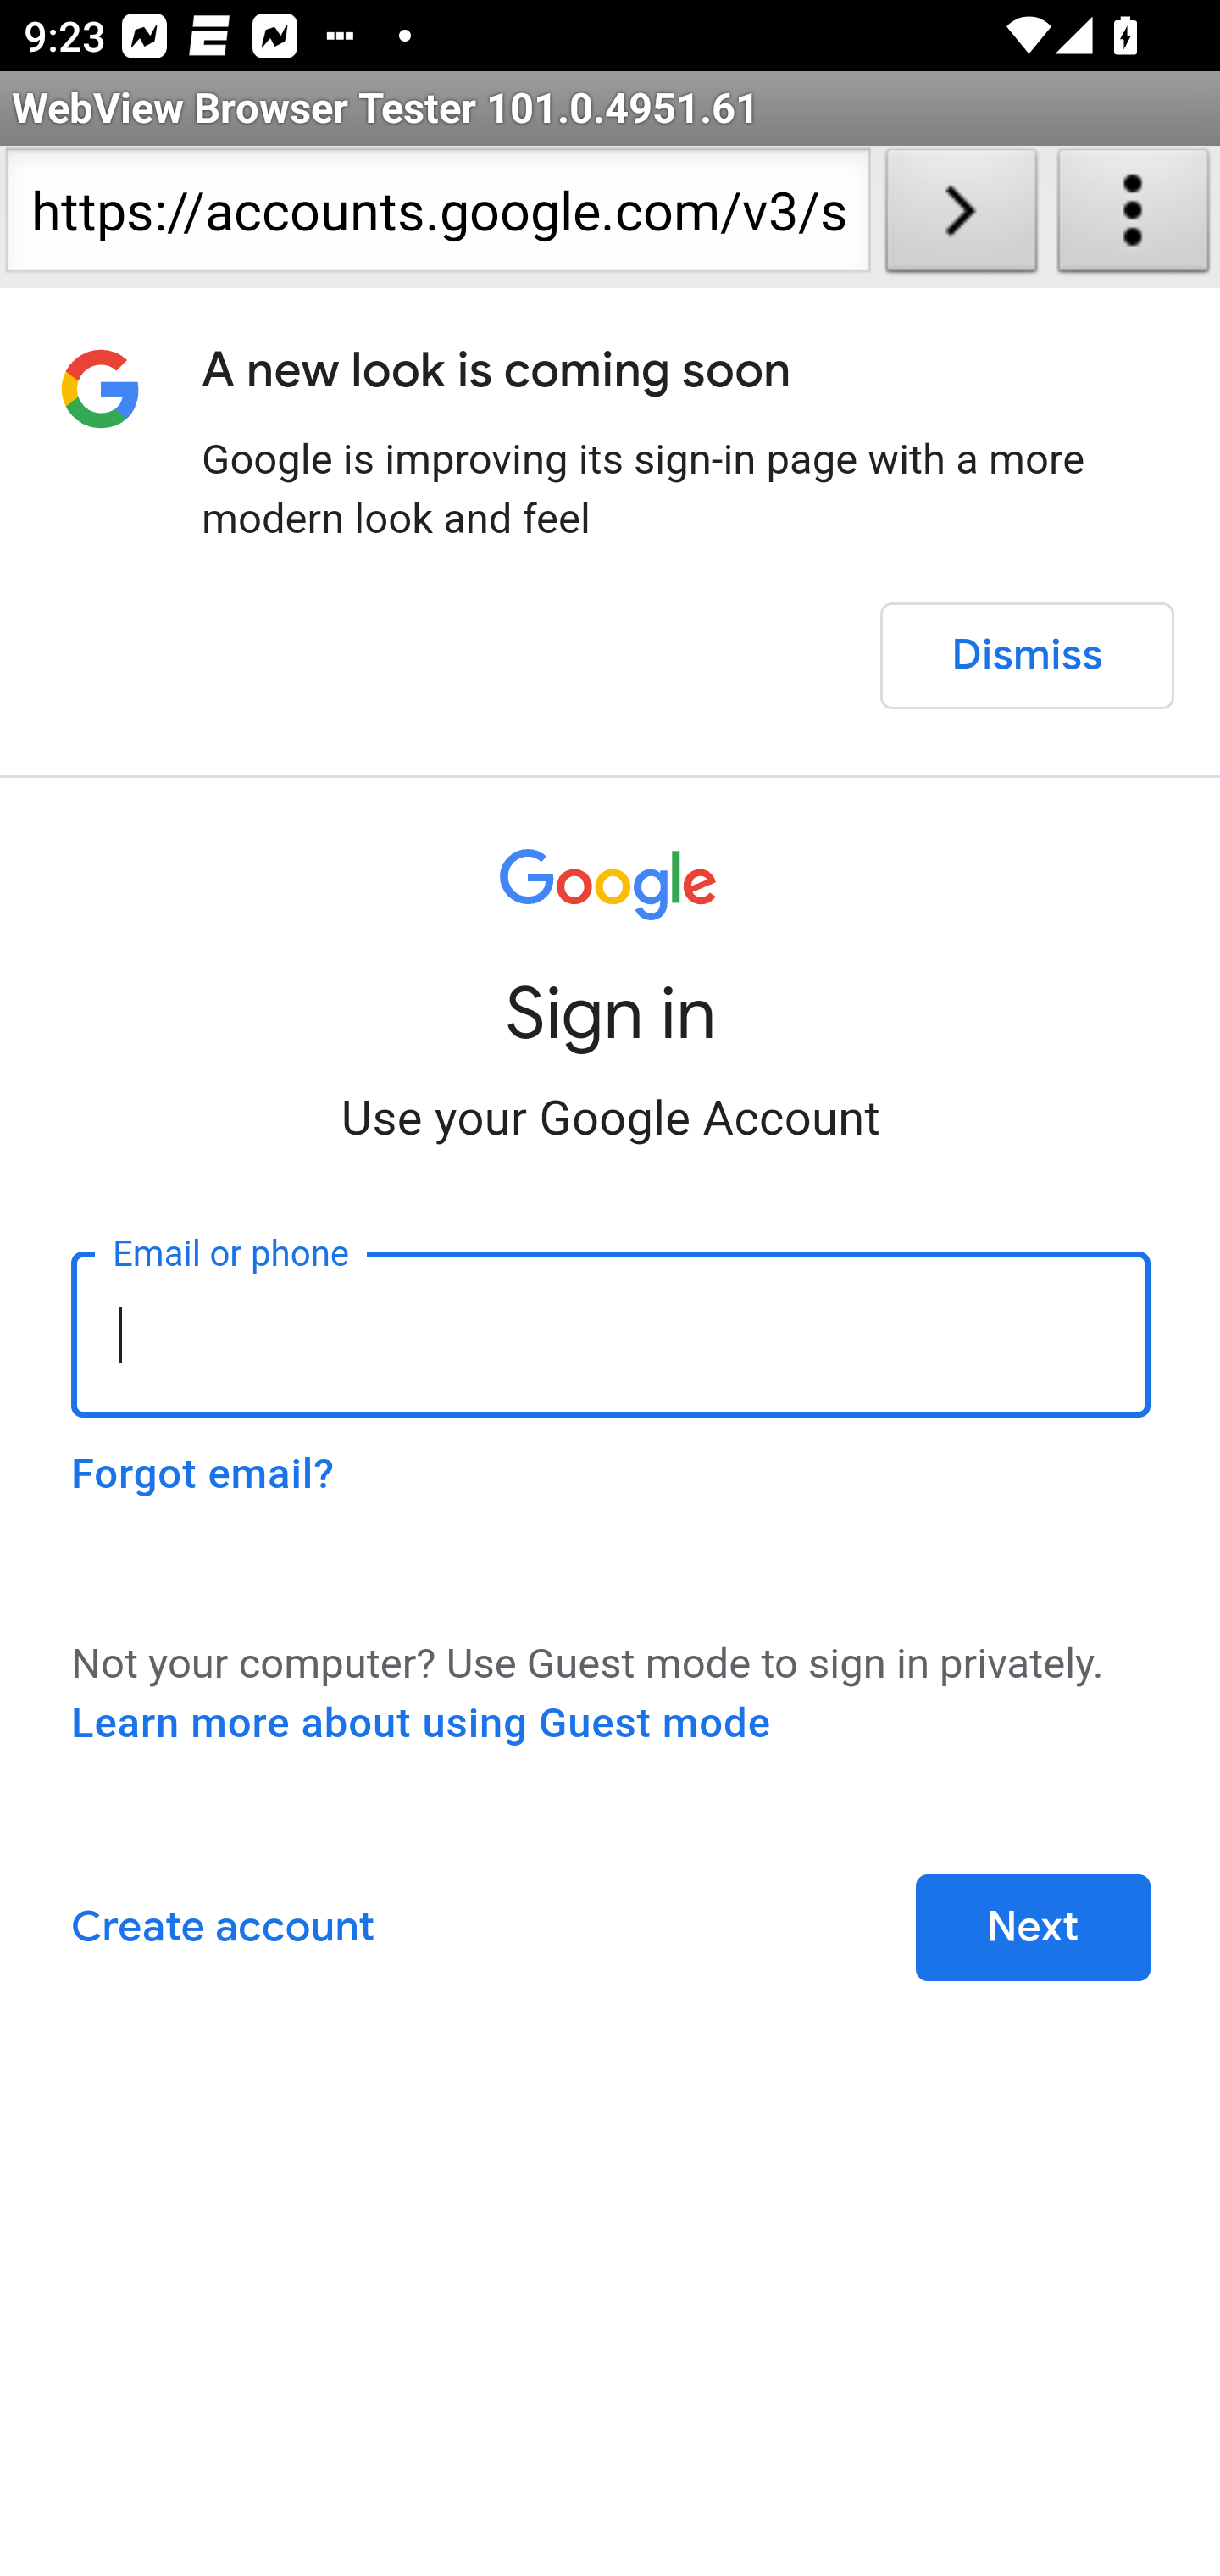 This screenshot has height=2576, width=1220. What do you see at coordinates (961, 217) in the screenshot?
I see `Load URL` at bounding box center [961, 217].